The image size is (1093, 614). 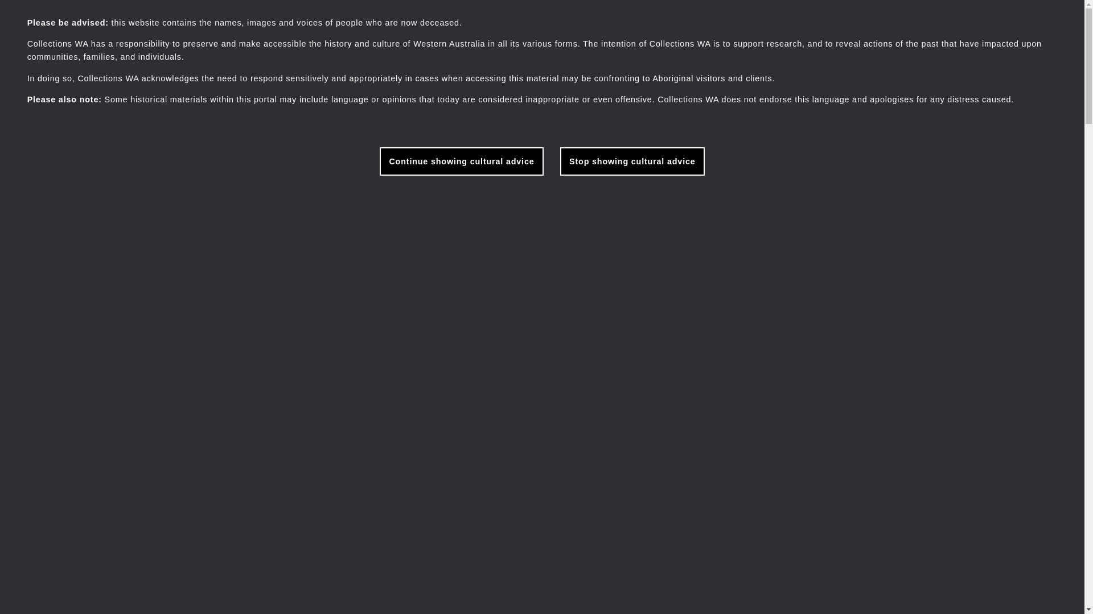 What do you see at coordinates (85, 17) in the screenshot?
I see `Collections WA` at bounding box center [85, 17].